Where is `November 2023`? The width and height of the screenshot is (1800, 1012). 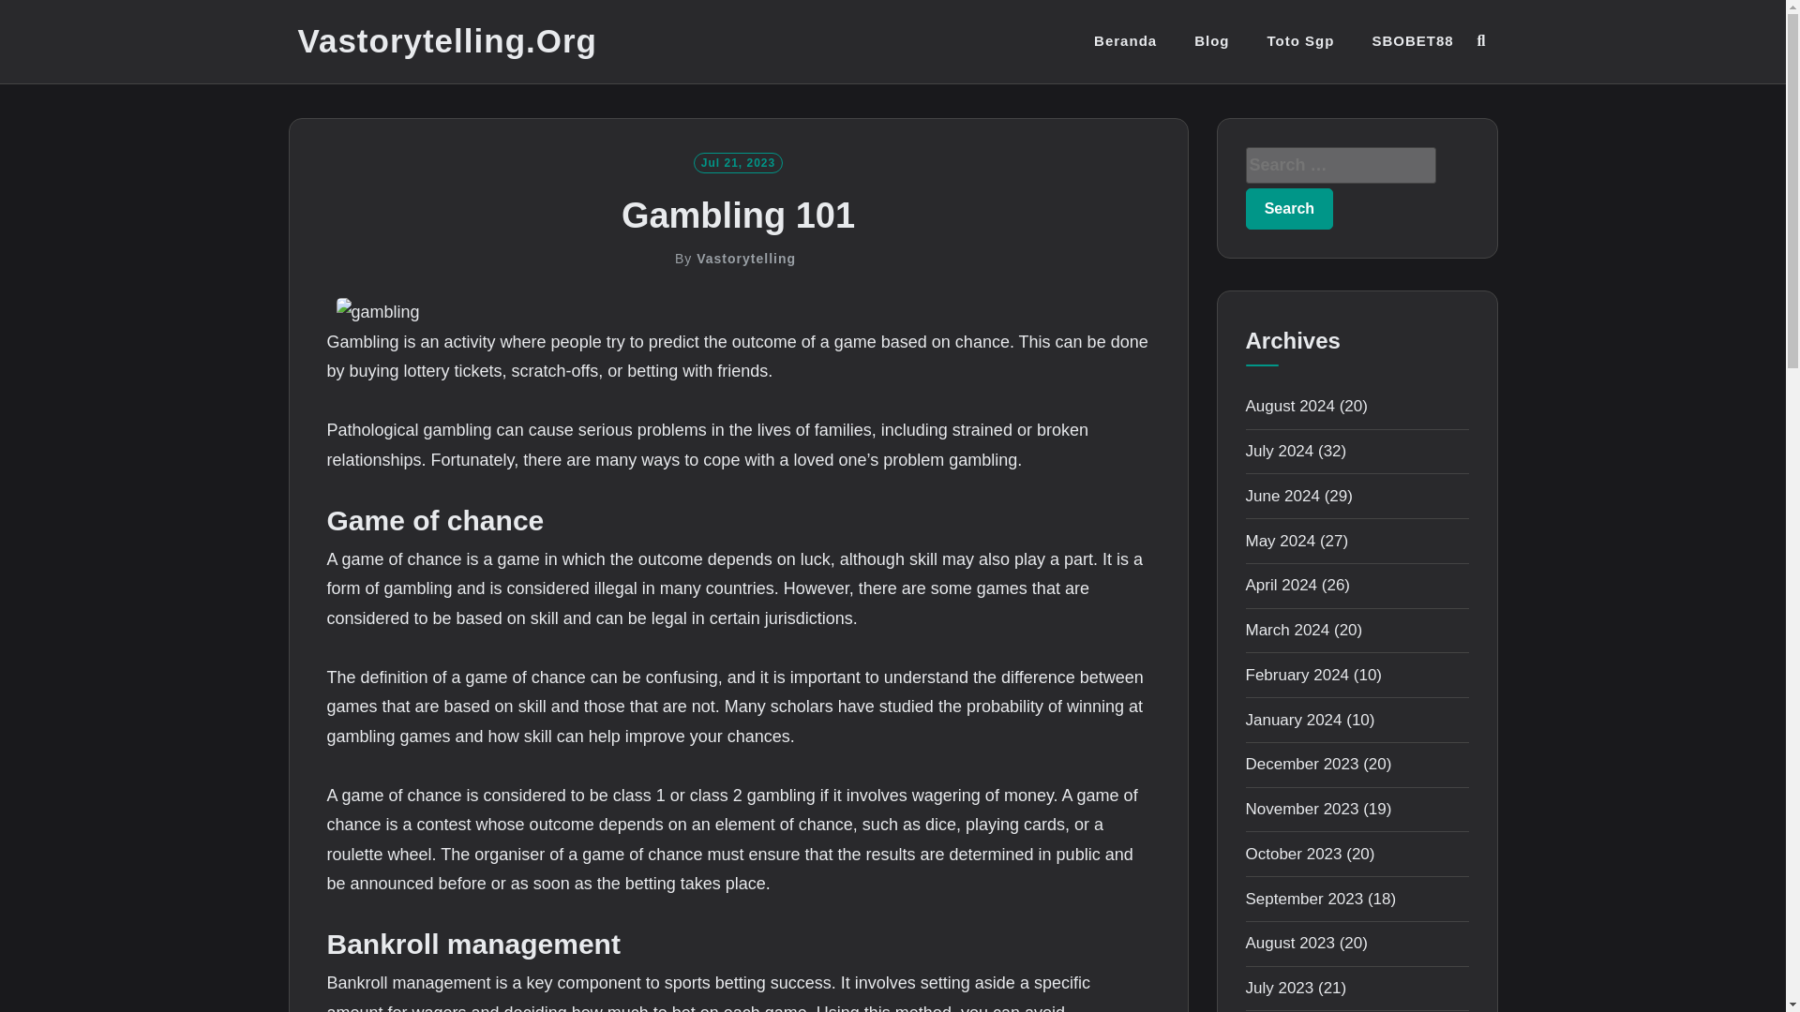
November 2023 is located at coordinates (1301, 809).